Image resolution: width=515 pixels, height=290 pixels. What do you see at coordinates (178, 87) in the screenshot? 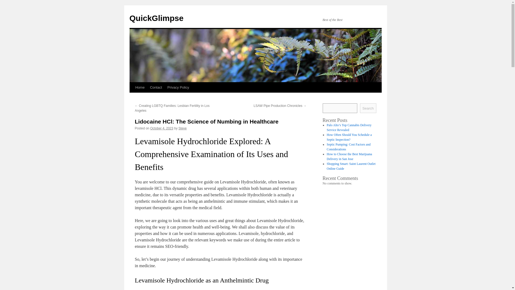
I see `Privacy Policy` at bounding box center [178, 87].